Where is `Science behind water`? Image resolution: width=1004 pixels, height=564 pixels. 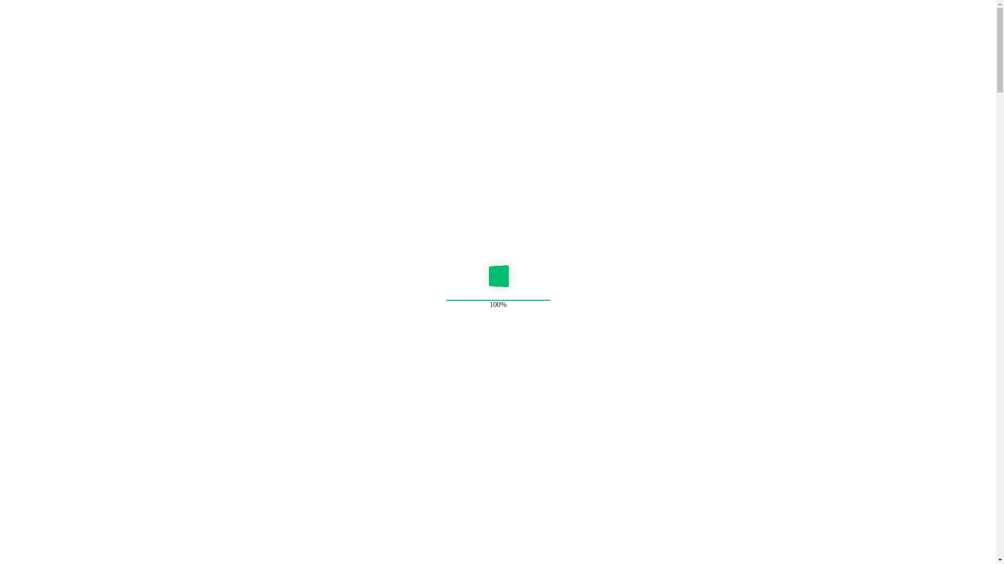
Science behind water is located at coordinates (71, 87).